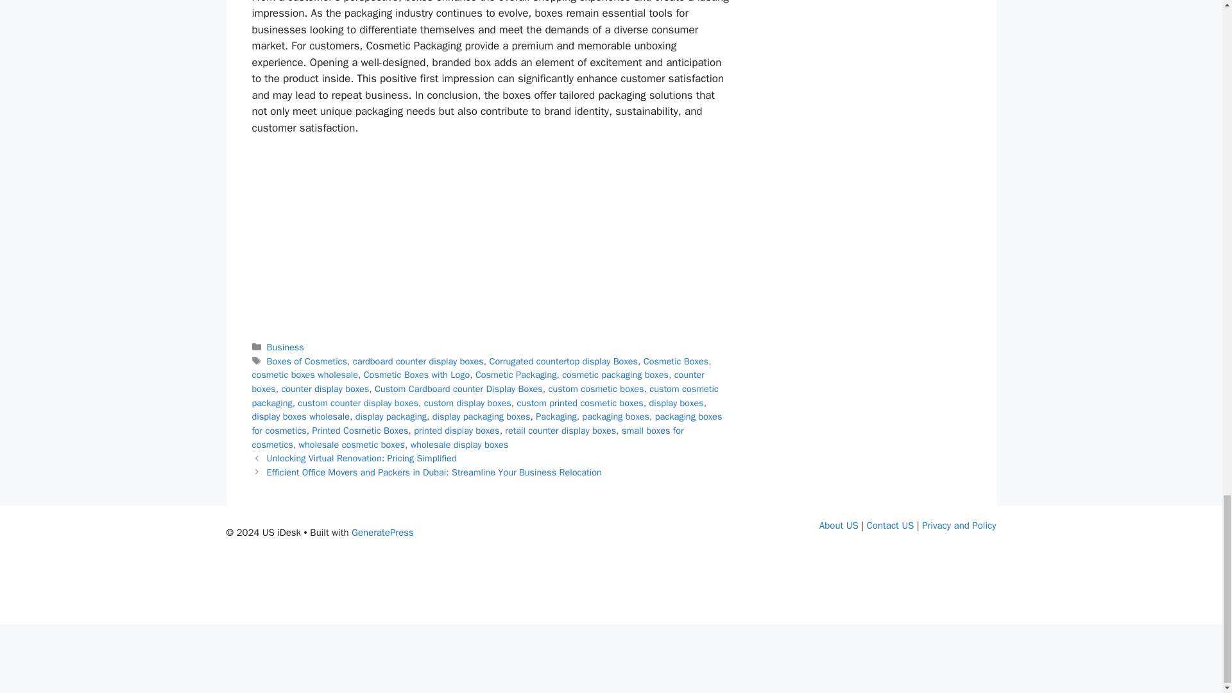  What do you see at coordinates (484, 396) in the screenshot?
I see `custom cosmetic packaging` at bounding box center [484, 396].